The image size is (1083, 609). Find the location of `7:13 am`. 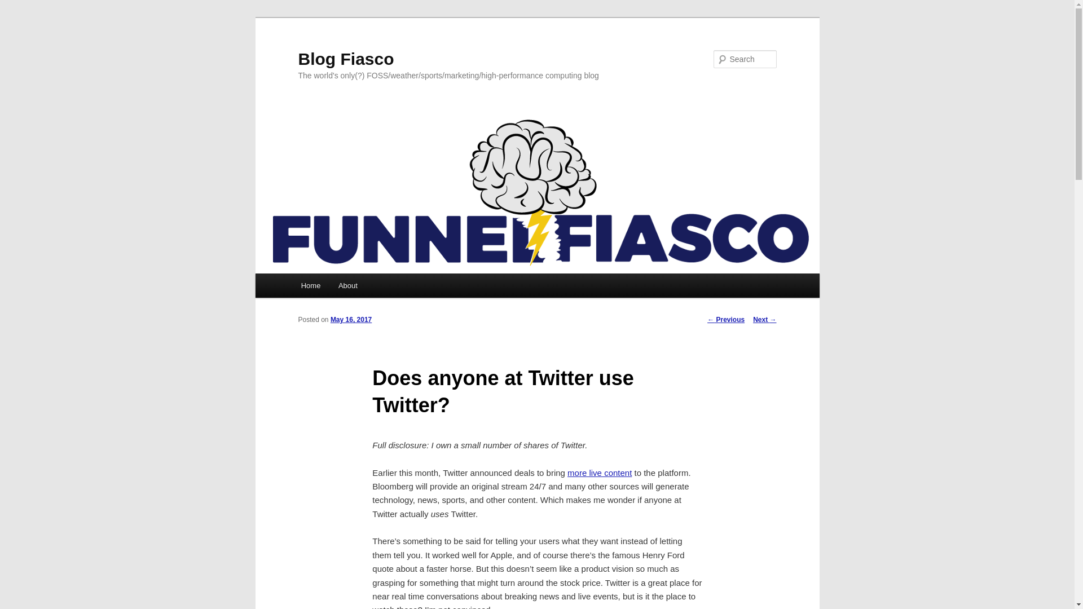

7:13 am is located at coordinates (351, 319).